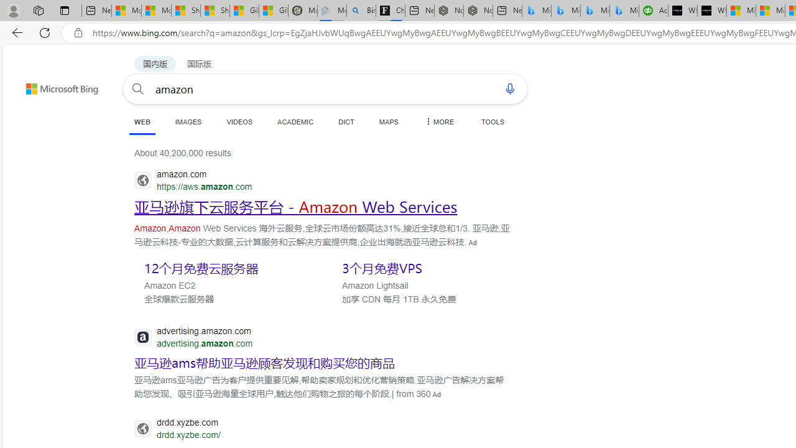 Image resolution: width=796 pixels, height=448 pixels. Describe the element at coordinates (566, 11) in the screenshot. I see `Microsoft Bing Travel - Stays in Bangkok, Bangkok, Thailand` at that location.